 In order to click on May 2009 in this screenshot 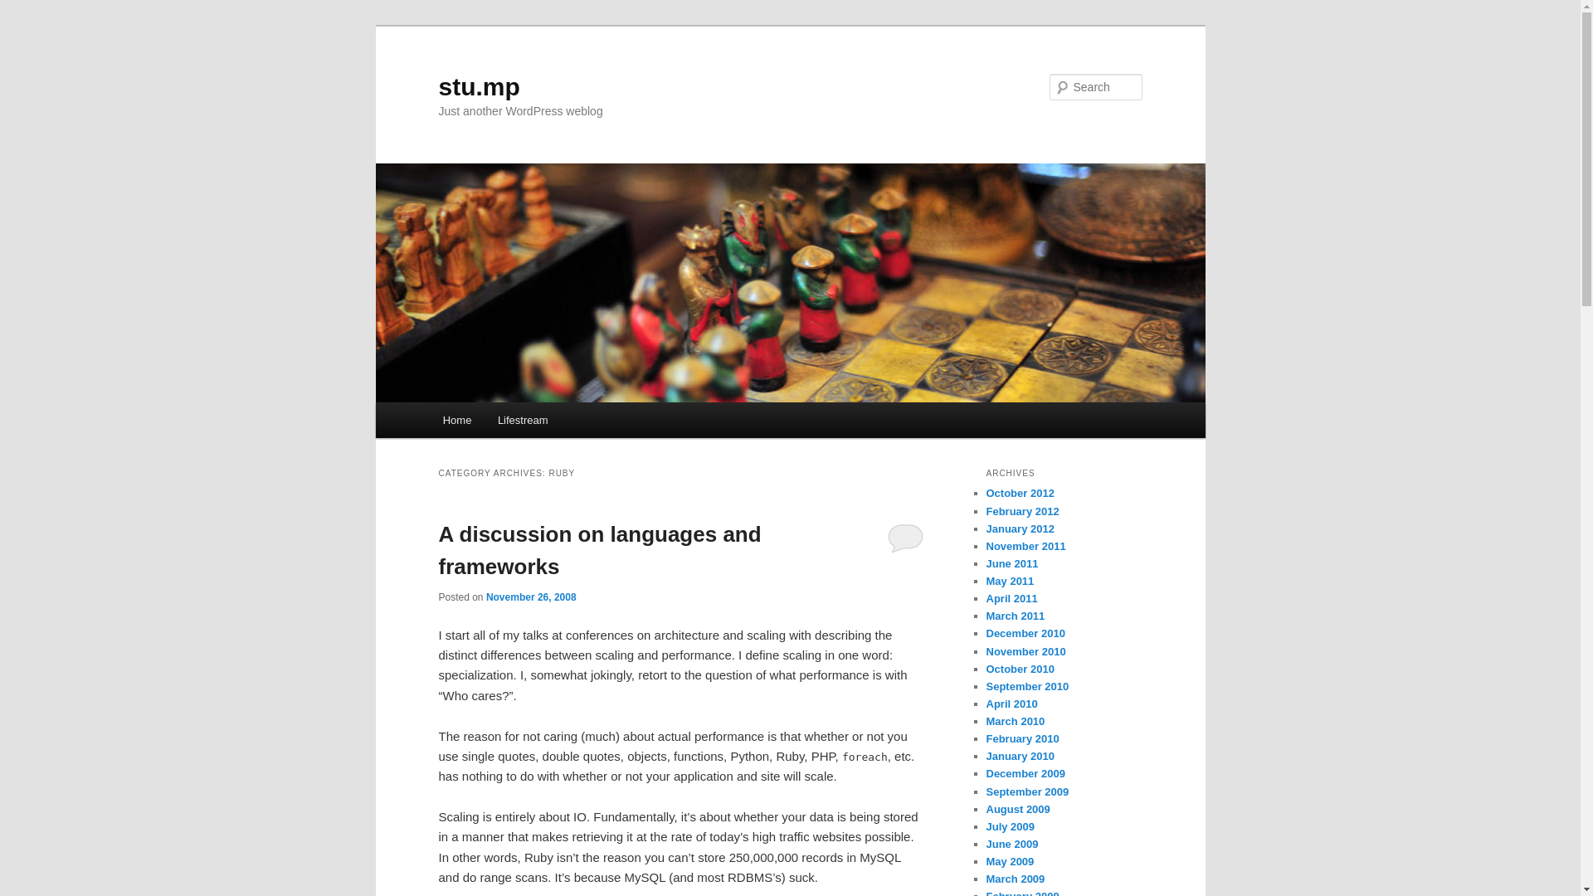, I will do `click(1010, 861)`.